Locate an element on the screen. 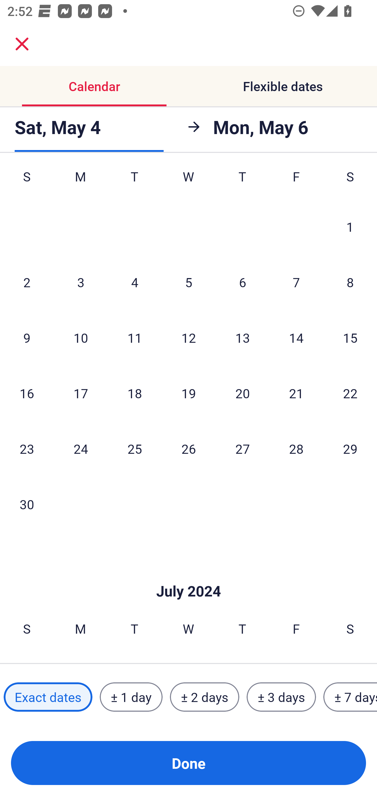 The height and width of the screenshot is (796, 377). Flexible dates is located at coordinates (283, 86).